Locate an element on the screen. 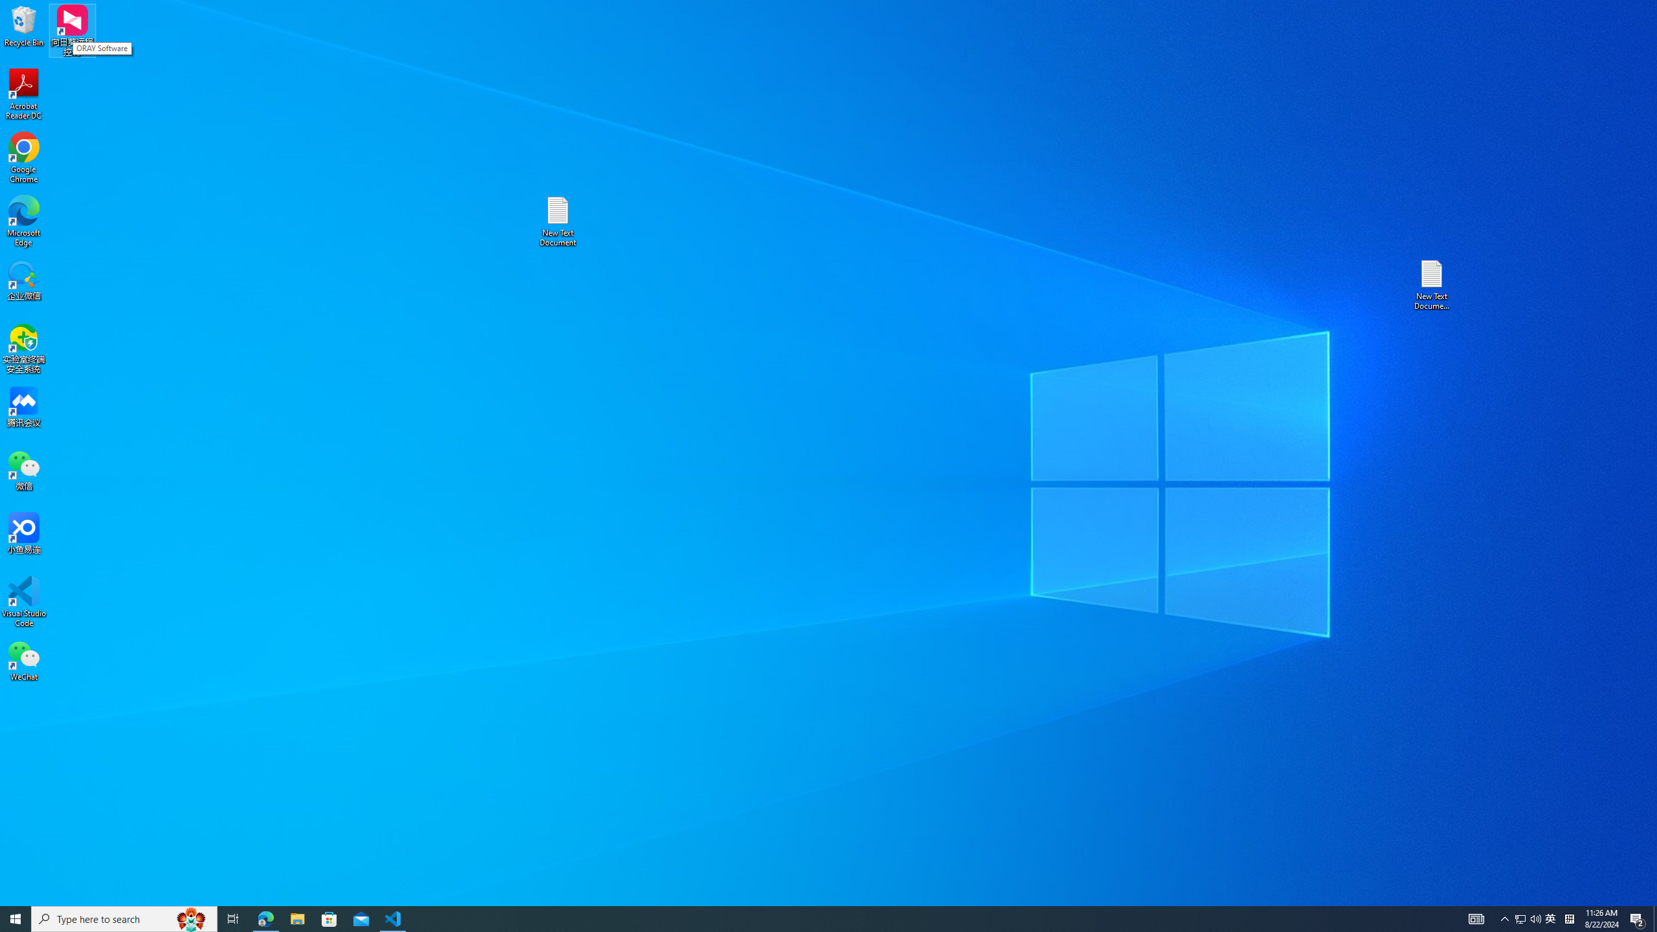  WeChat is located at coordinates (16, 919).